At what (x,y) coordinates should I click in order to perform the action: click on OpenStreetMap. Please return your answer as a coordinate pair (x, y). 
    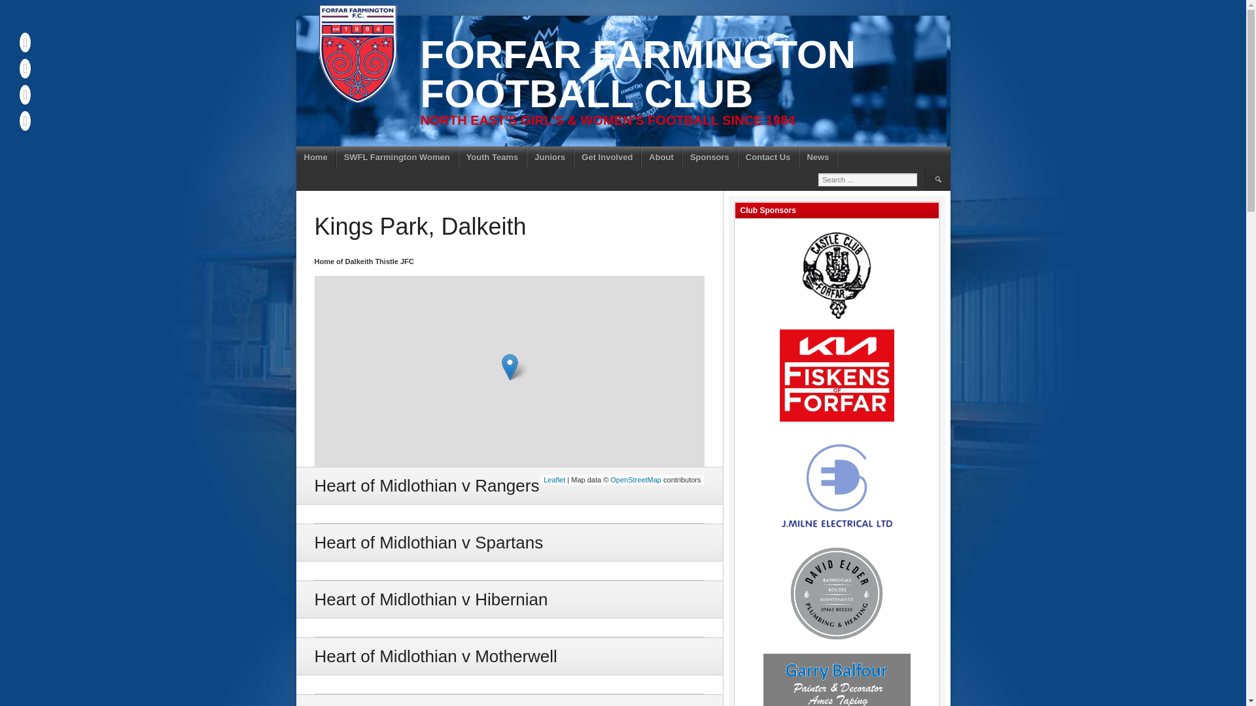
    Looking at the image, I should click on (636, 479).